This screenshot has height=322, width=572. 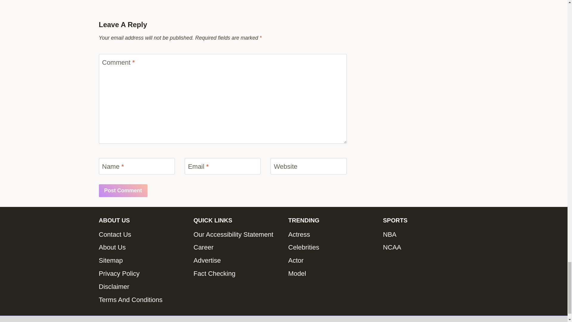 What do you see at coordinates (123, 190) in the screenshot?
I see `Post Comment` at bounding box center [123, 190].